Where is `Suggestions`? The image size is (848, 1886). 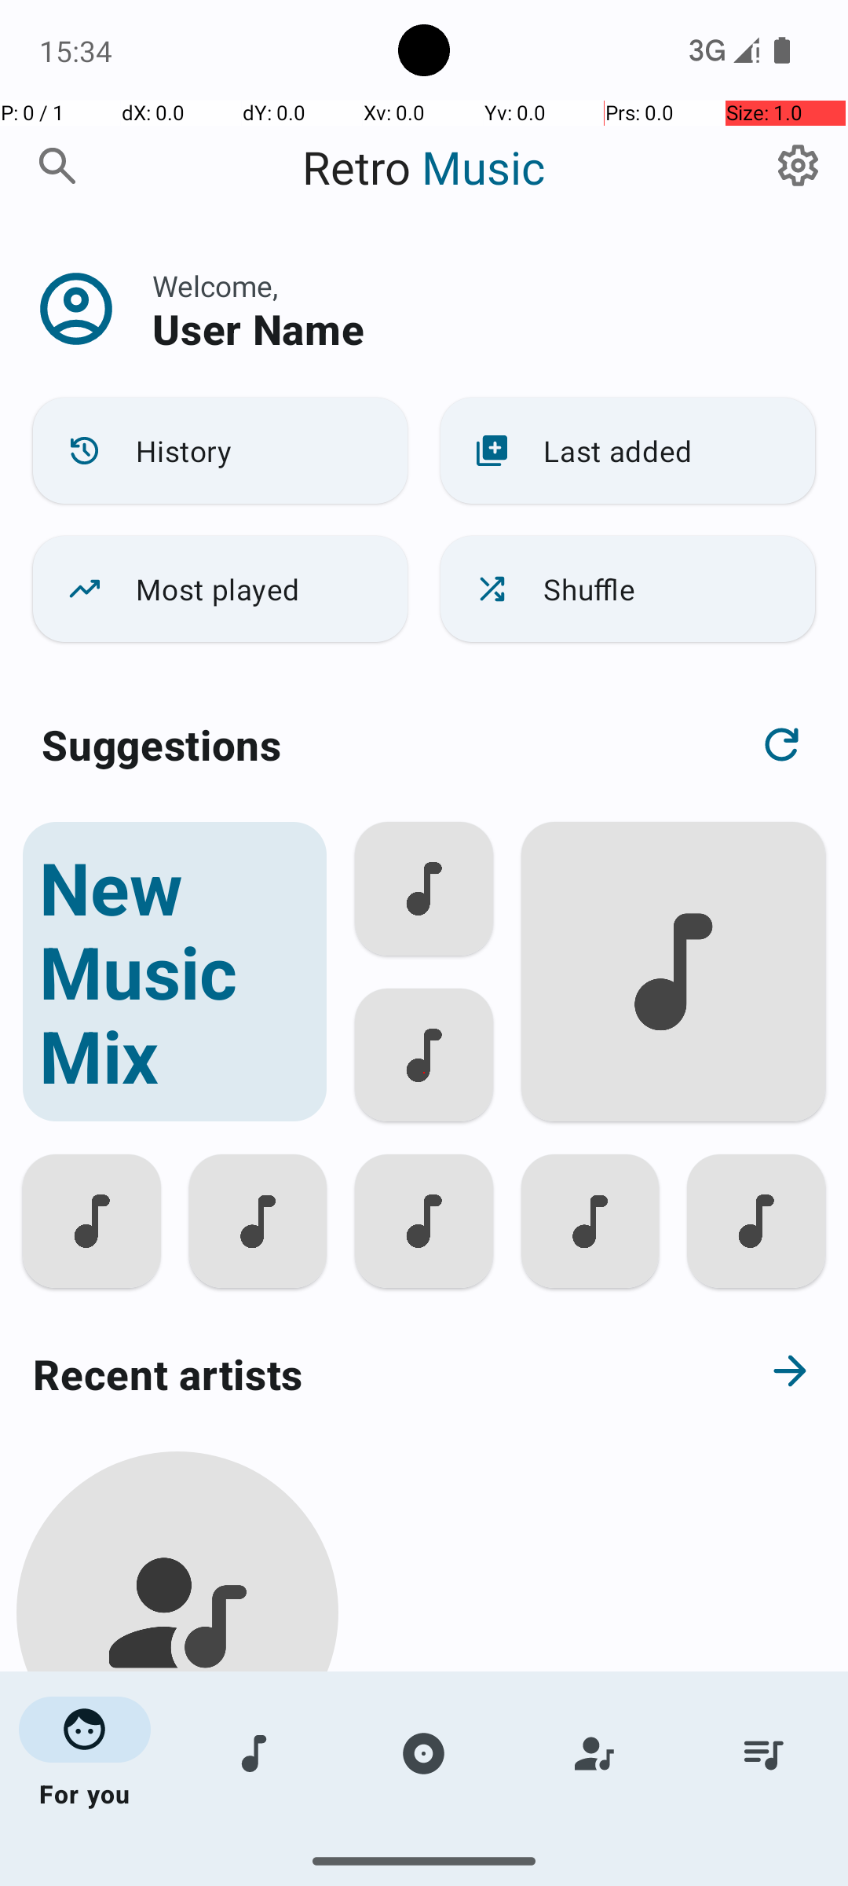 Suggestions is located at coordinates (162, 745).